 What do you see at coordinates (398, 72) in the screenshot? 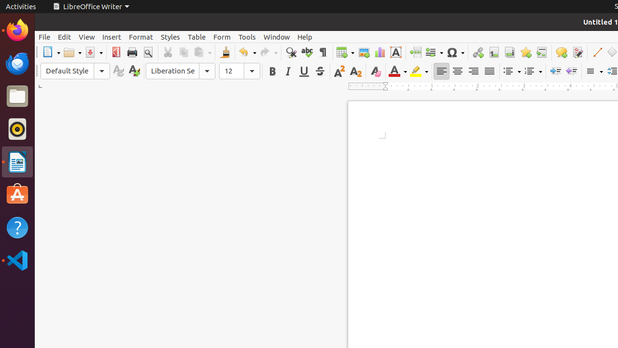
I see `Font Color` at bounding box center [398, 72].